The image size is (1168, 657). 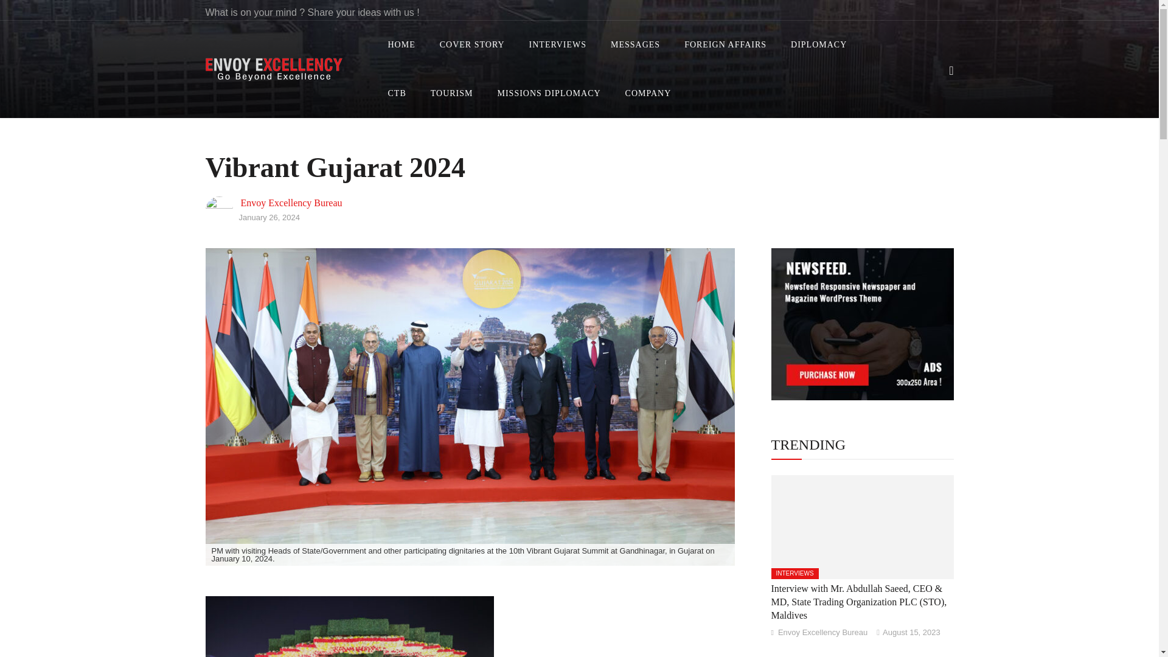 I want to click on COMPANY, so click(x=648, y=94).